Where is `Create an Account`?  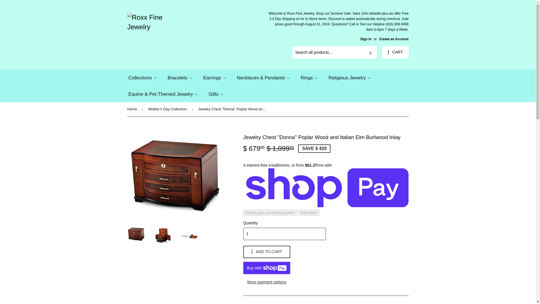 Create an Account is located at coordinates (394, 39).